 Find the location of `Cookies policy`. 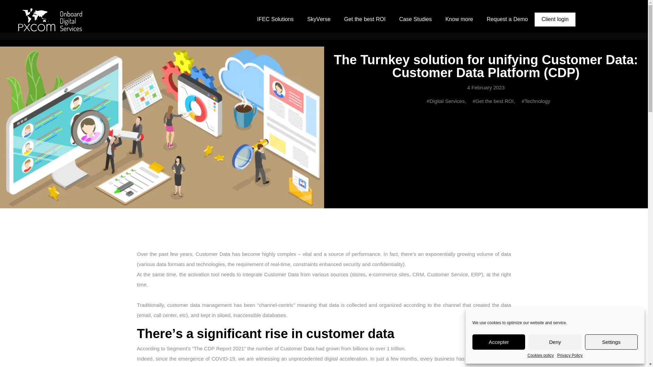

Cookies policy is located at coordinates (541, 355).